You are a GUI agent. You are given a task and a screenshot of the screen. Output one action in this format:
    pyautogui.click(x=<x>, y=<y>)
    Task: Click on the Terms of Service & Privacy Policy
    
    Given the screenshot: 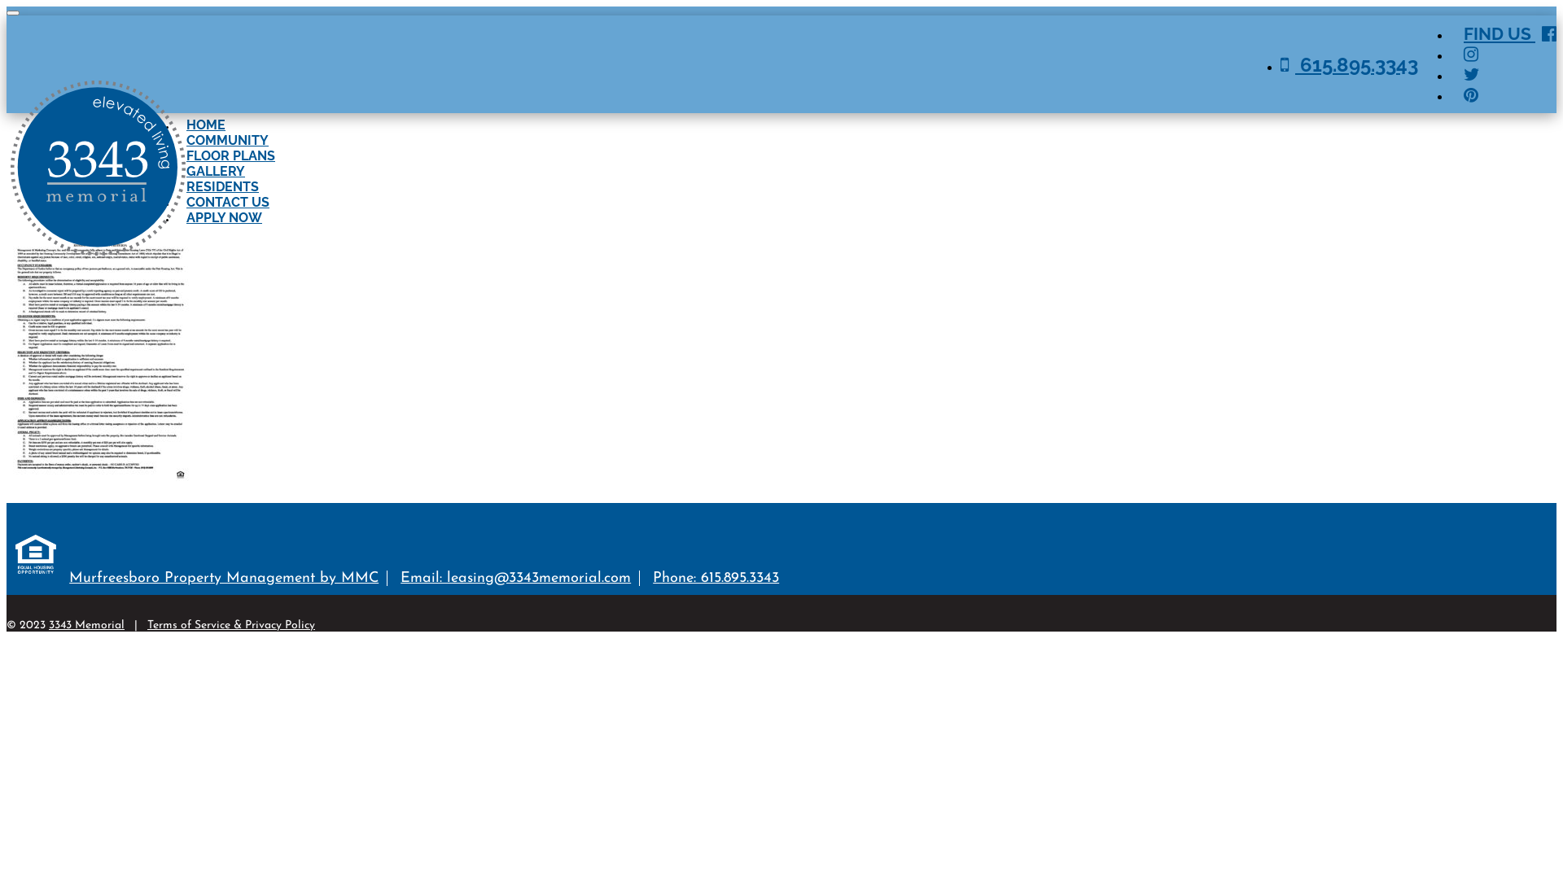 What is the action you would take?
    pyautogui.click(x=231, y=625)
    